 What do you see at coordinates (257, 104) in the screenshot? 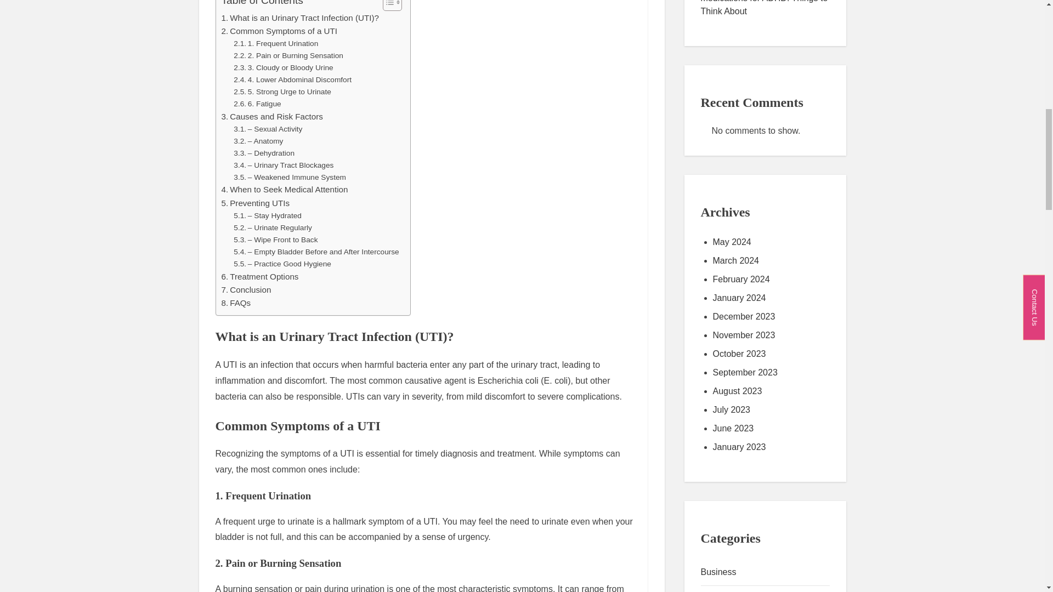
I see `6. Fatigue` at bounding box center [257, 104].